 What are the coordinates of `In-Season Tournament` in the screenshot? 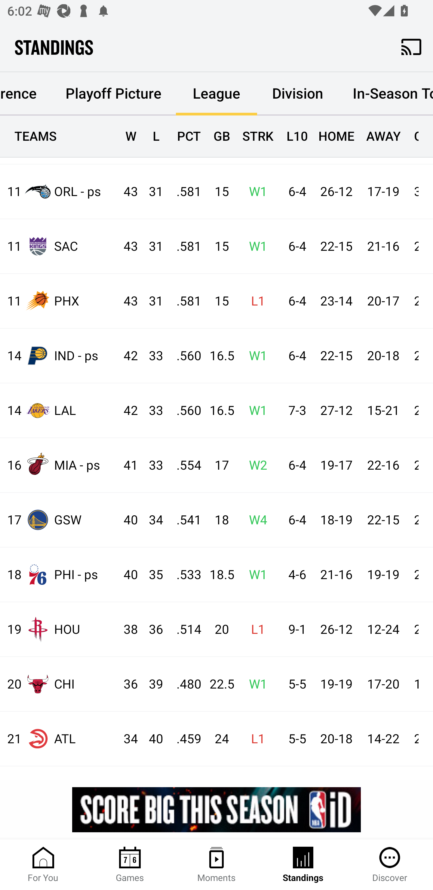 It's located at (385, 94).